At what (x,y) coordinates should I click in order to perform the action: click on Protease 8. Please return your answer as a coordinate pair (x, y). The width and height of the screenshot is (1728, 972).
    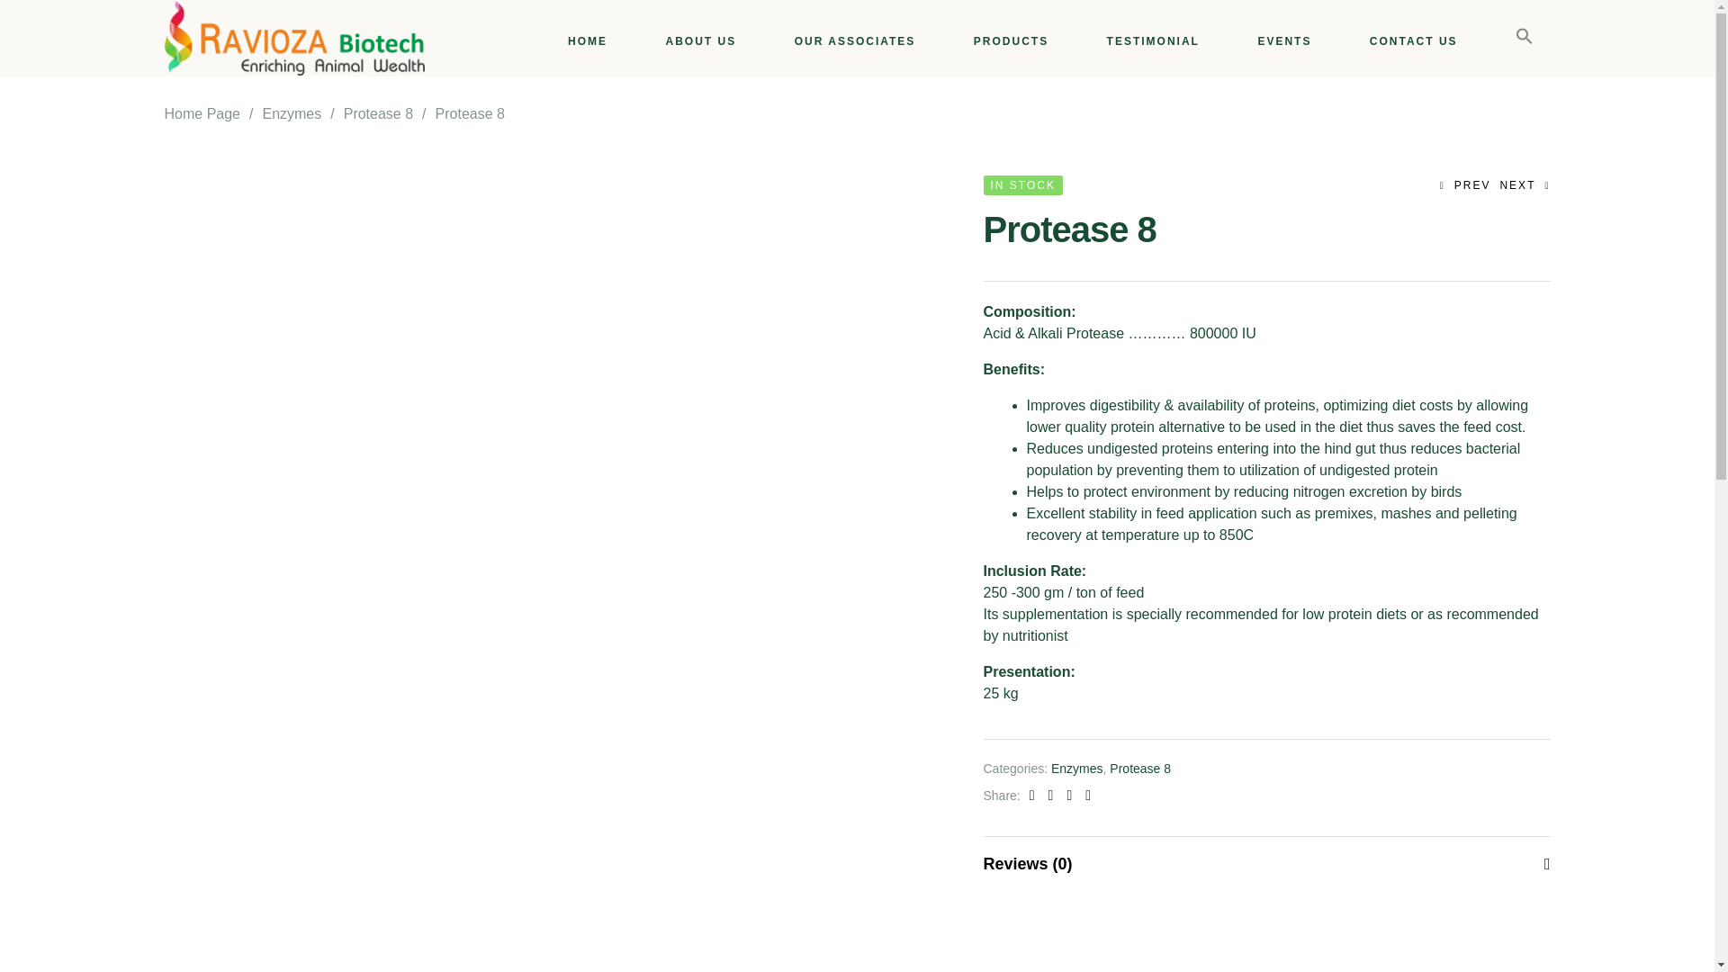
    Looking at the image, I should click on (1139, 768).